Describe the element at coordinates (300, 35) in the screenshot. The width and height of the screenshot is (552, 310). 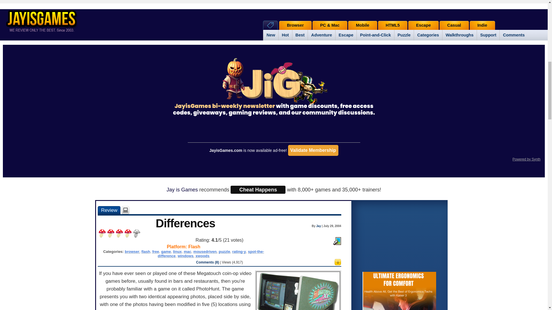
I see `Best` at that location.